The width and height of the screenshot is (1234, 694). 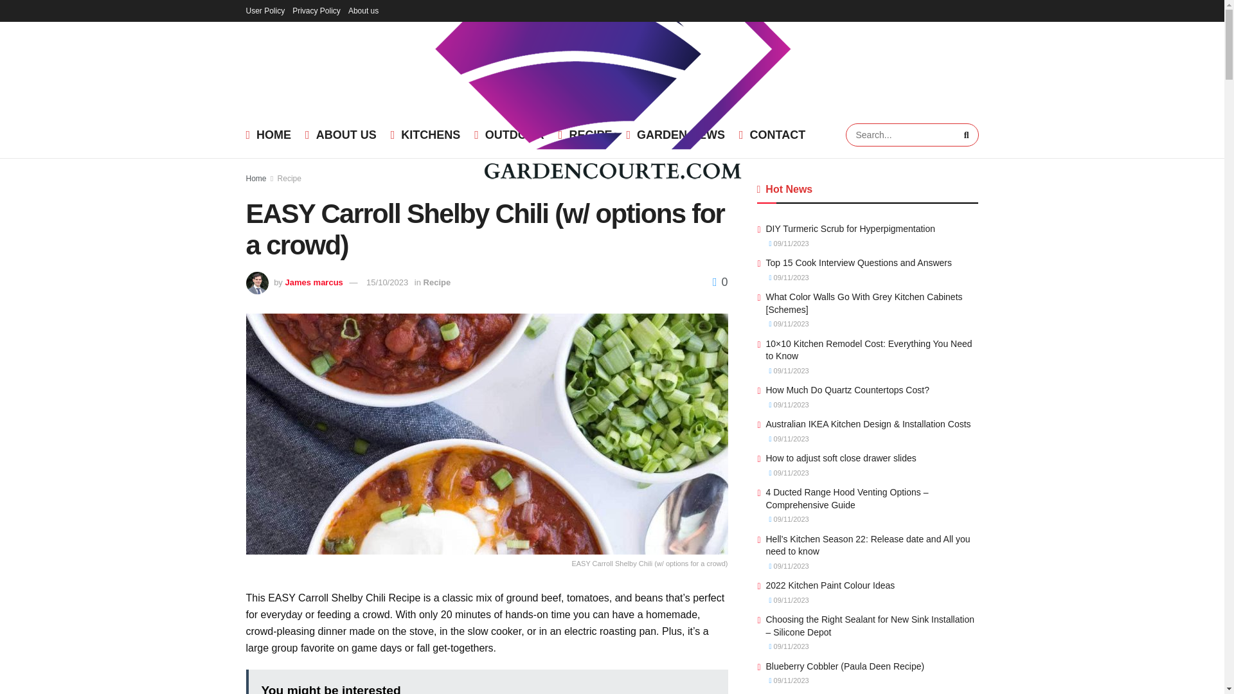 I want to click on Home, so click(x=256, y=179).